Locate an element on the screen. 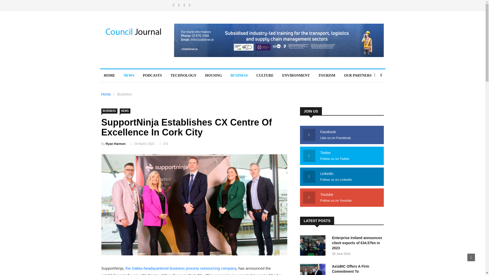  CULTURE is located at coordinates (265, 75).